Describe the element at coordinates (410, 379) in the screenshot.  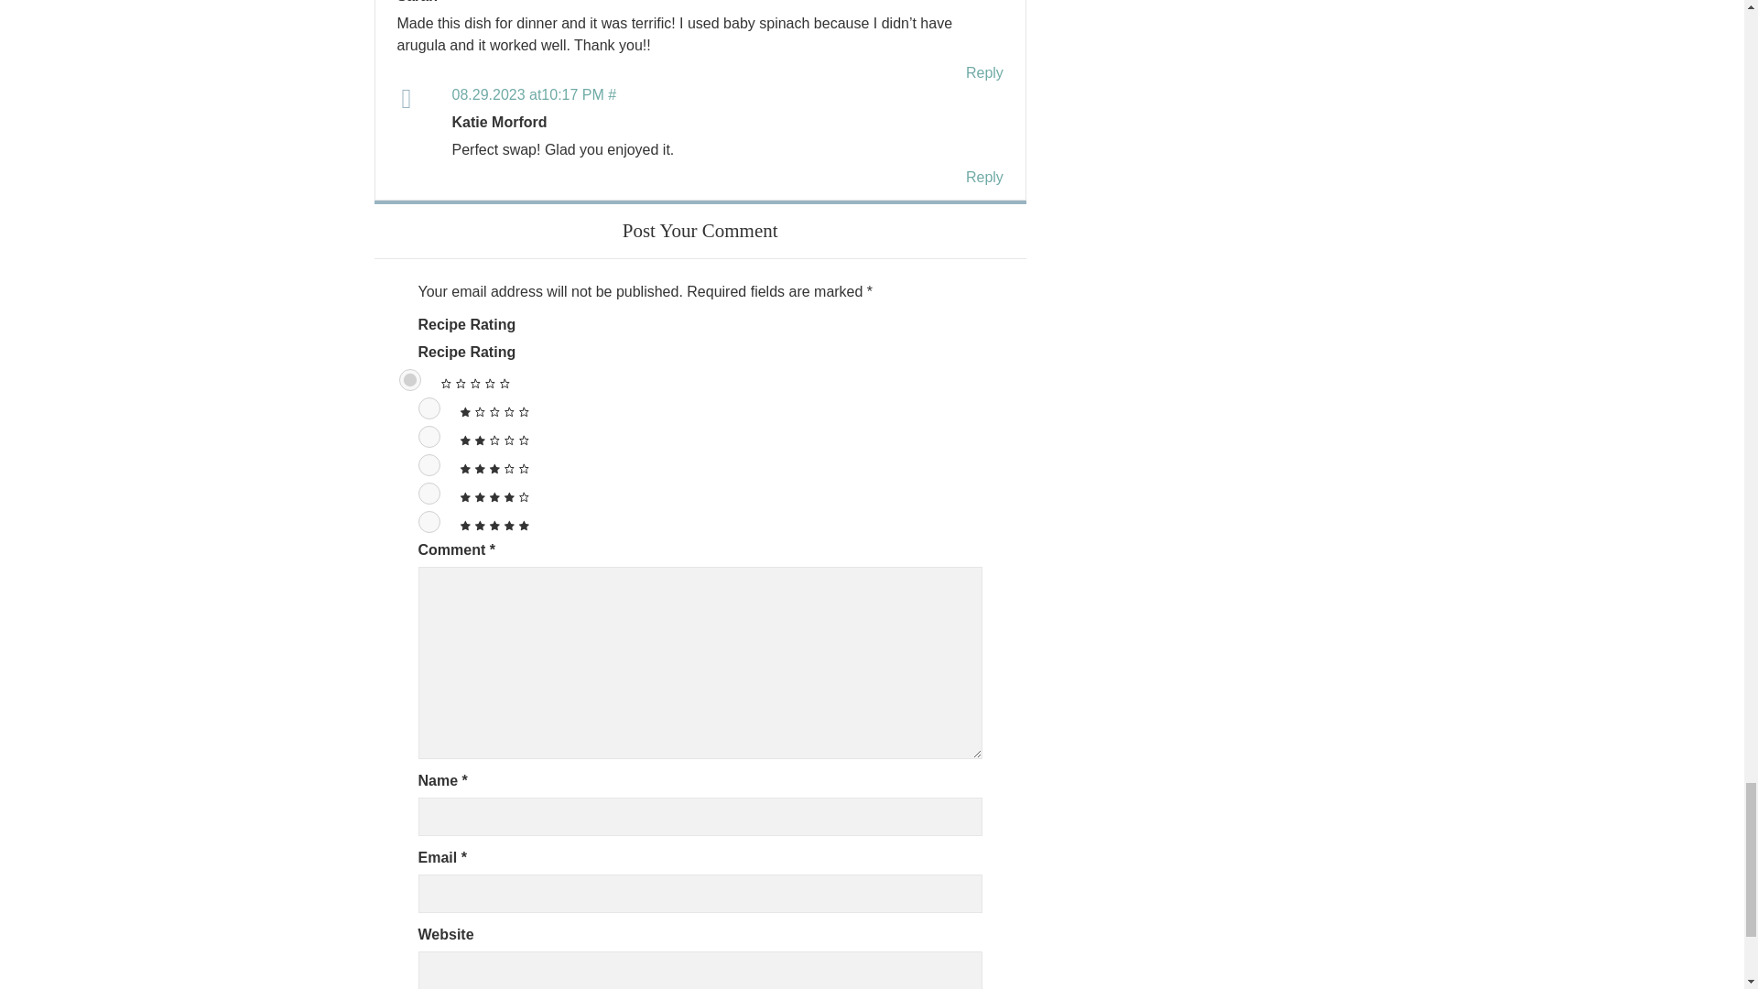
I see `0` at that location.